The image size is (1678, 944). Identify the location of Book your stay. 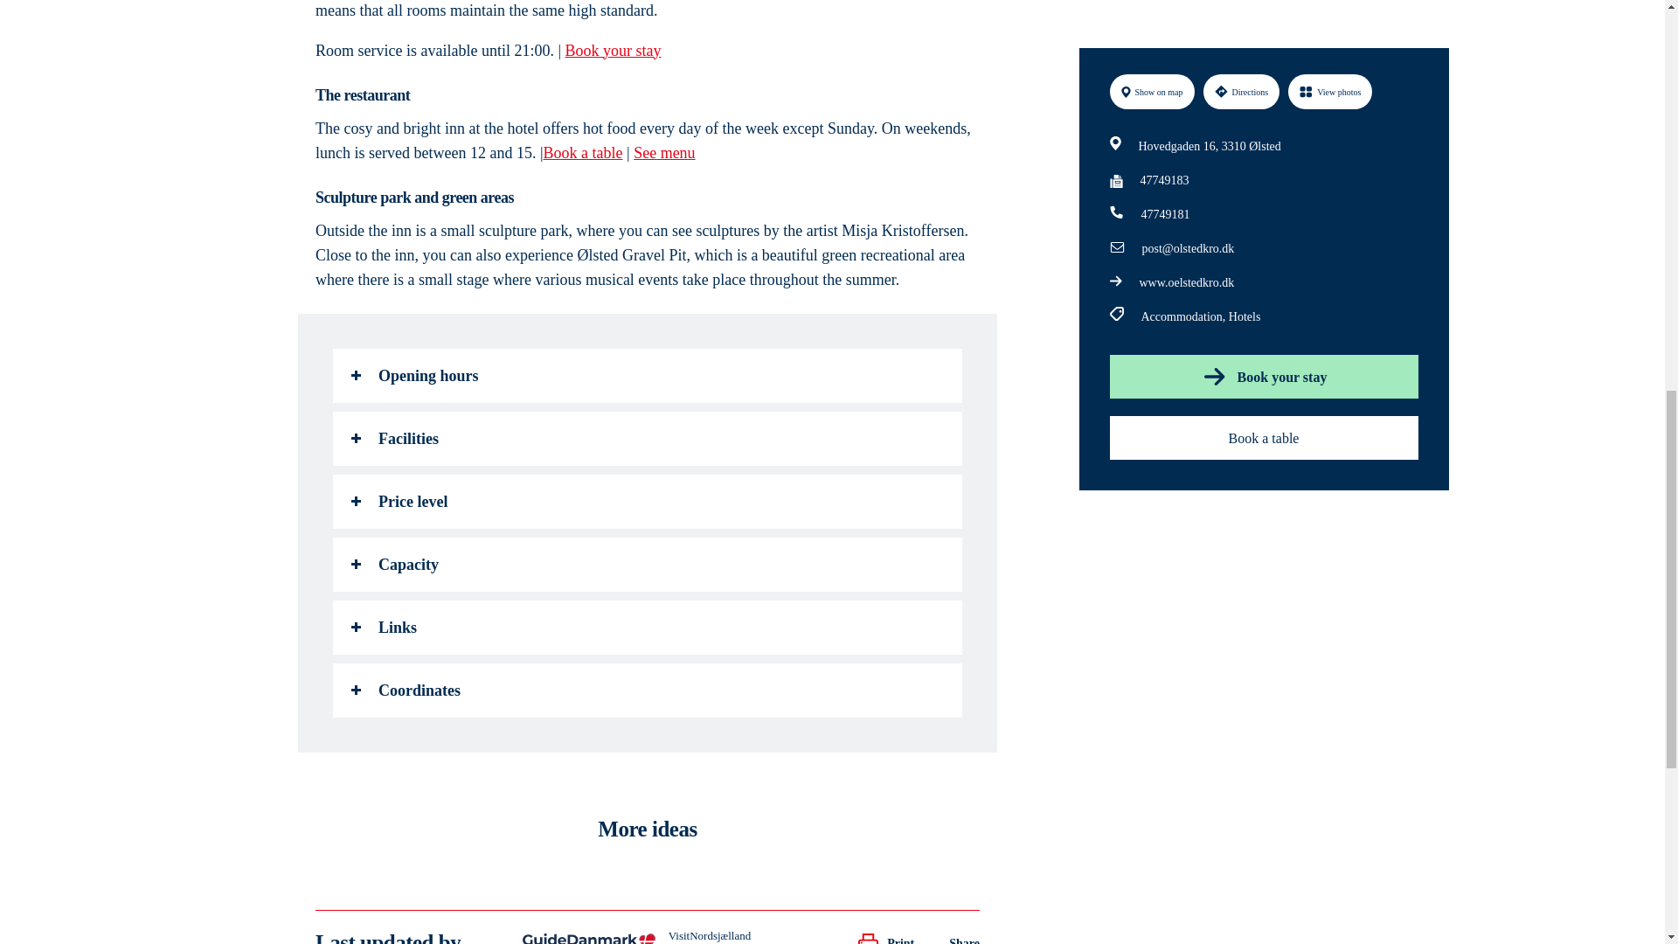
(614, 51).